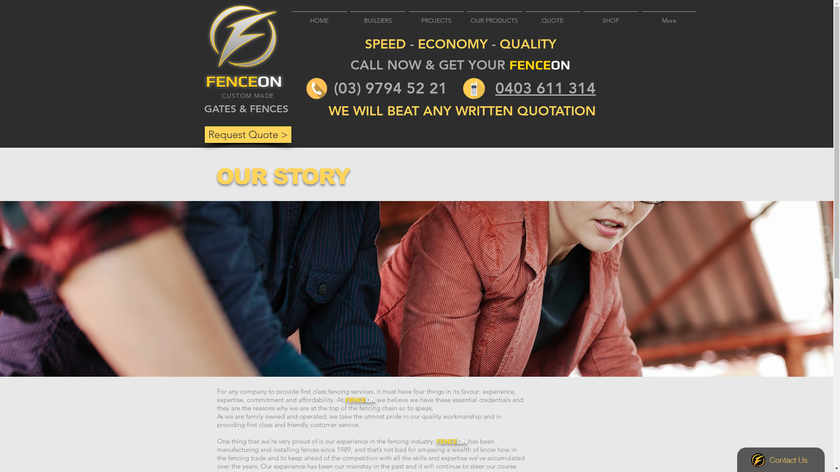 Image resolution: width=840 pixels, height=472 pixels. Describe the element at coordinates (248, 135) in the screenshot. I see `Request Quote >` at that location.